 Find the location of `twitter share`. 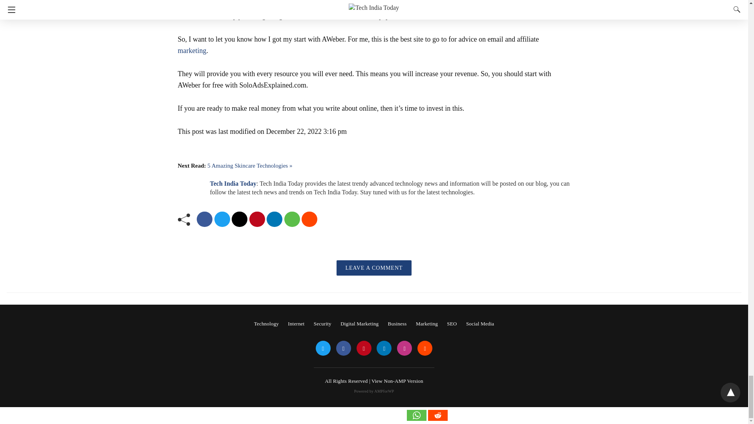

twitter share is located at coordinates (222, 219).